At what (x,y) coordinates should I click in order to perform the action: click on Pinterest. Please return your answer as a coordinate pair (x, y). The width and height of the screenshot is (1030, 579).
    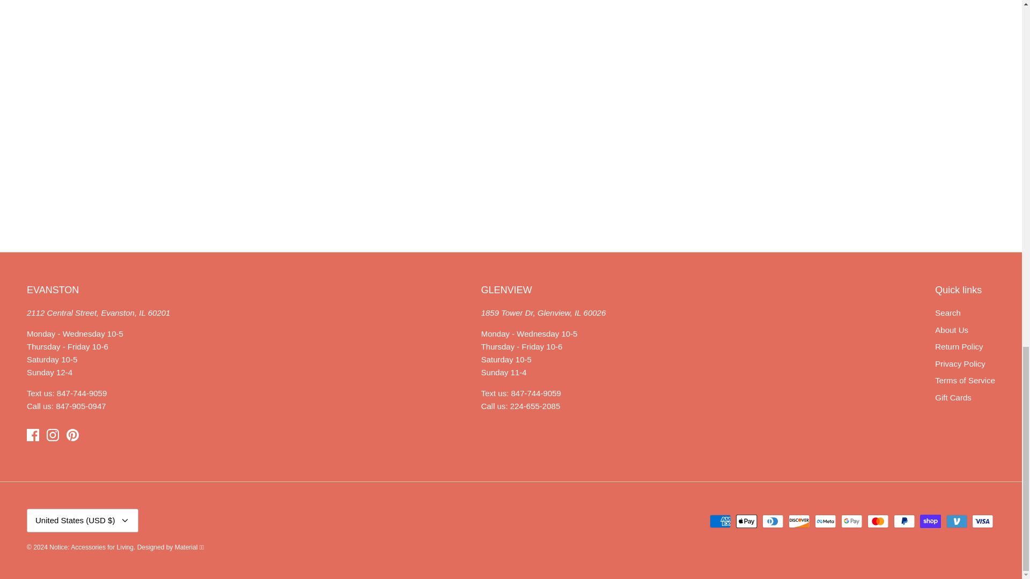
    Looking at the image, I should click on (73, 435).